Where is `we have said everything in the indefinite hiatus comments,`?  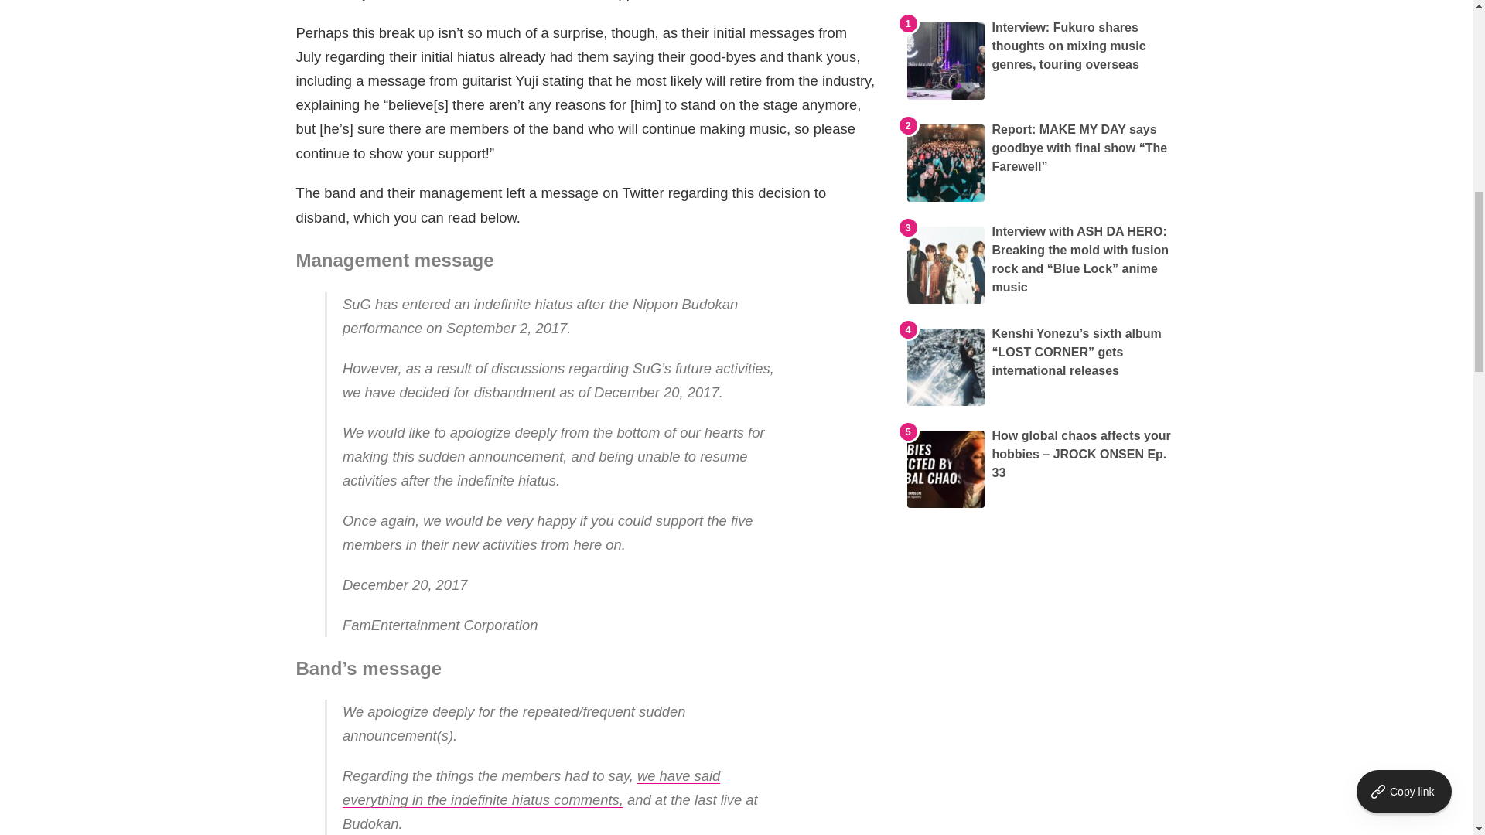 we have said everything in the indefinite hiatus comments, is located at coordinates (531, 787).